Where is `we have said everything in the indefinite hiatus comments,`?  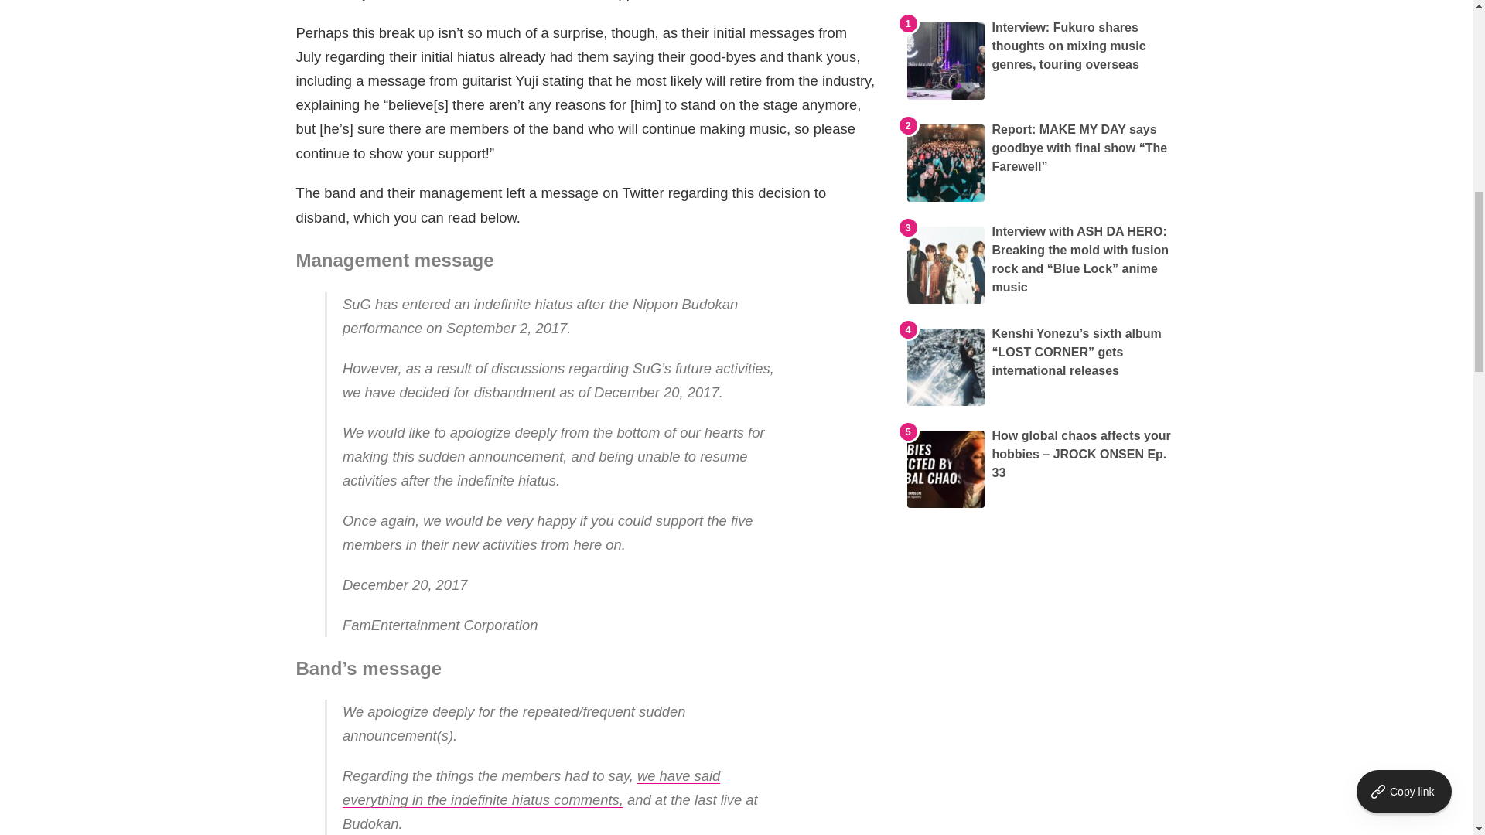 we have said everything in the indefinite hiatus comments, is located at coordinates (531, 787).